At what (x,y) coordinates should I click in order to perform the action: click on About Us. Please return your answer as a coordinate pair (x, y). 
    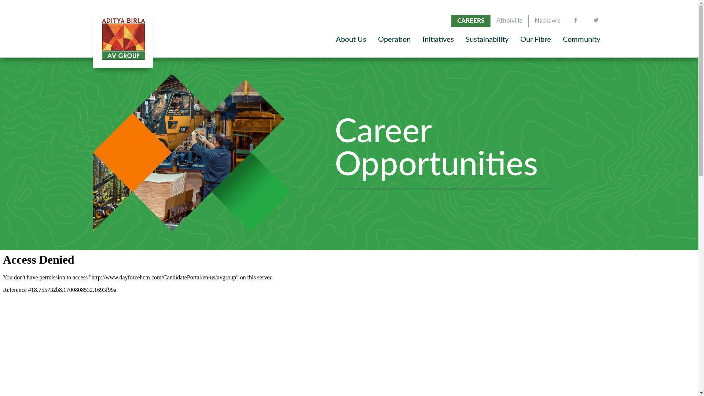
    Looking at the image, I should click on (351, 40).